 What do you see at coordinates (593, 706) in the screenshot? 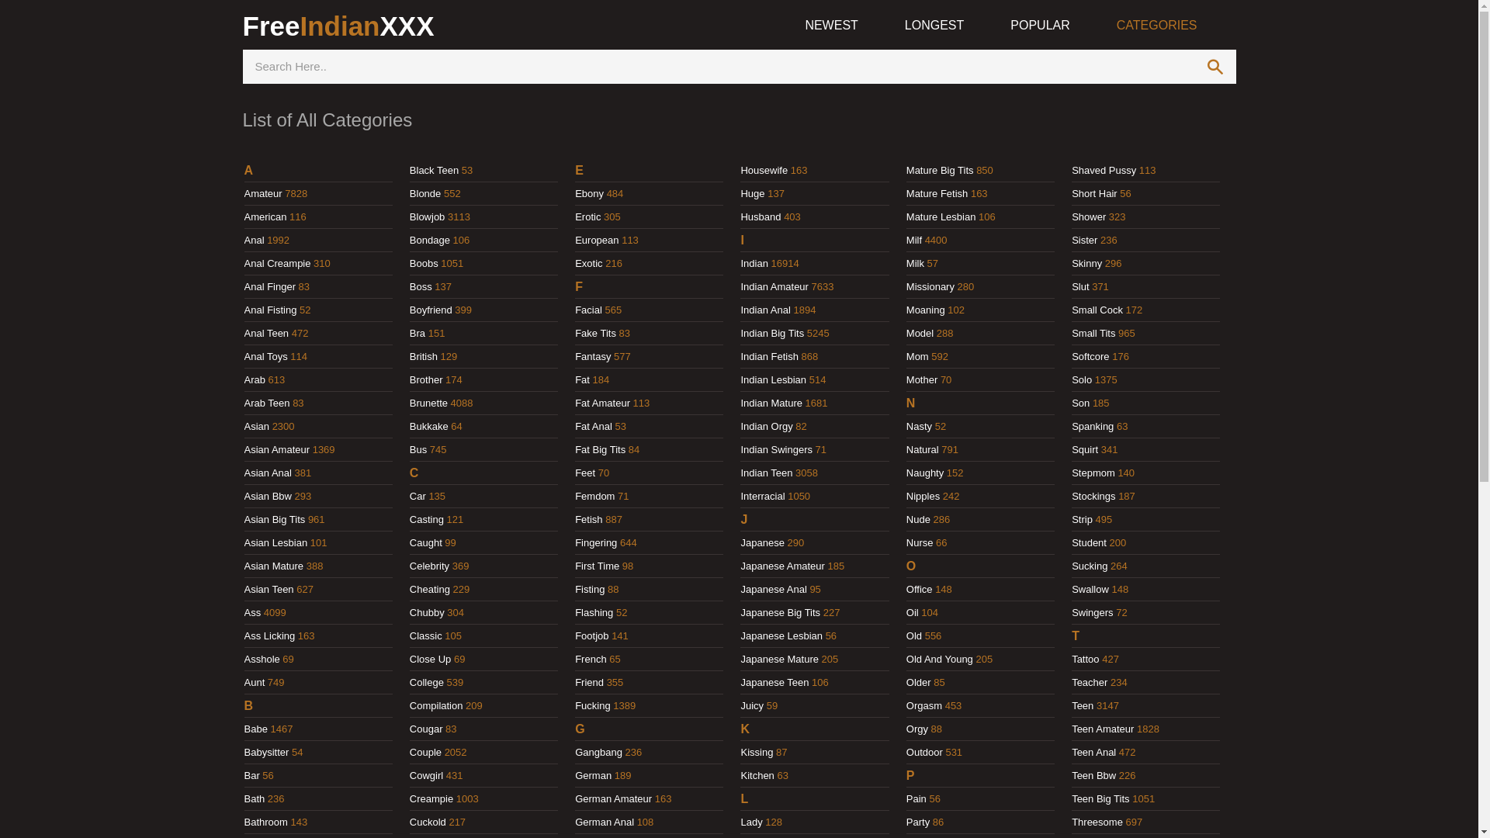
I see `Fucking` at bounding box center [593, 706].